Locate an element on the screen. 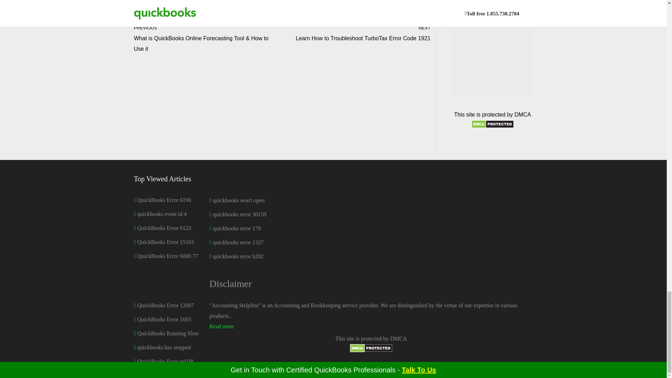 This screenshot has height=378, width=672. QuickBooks Error 15103 is located at coordinates (165, 241).